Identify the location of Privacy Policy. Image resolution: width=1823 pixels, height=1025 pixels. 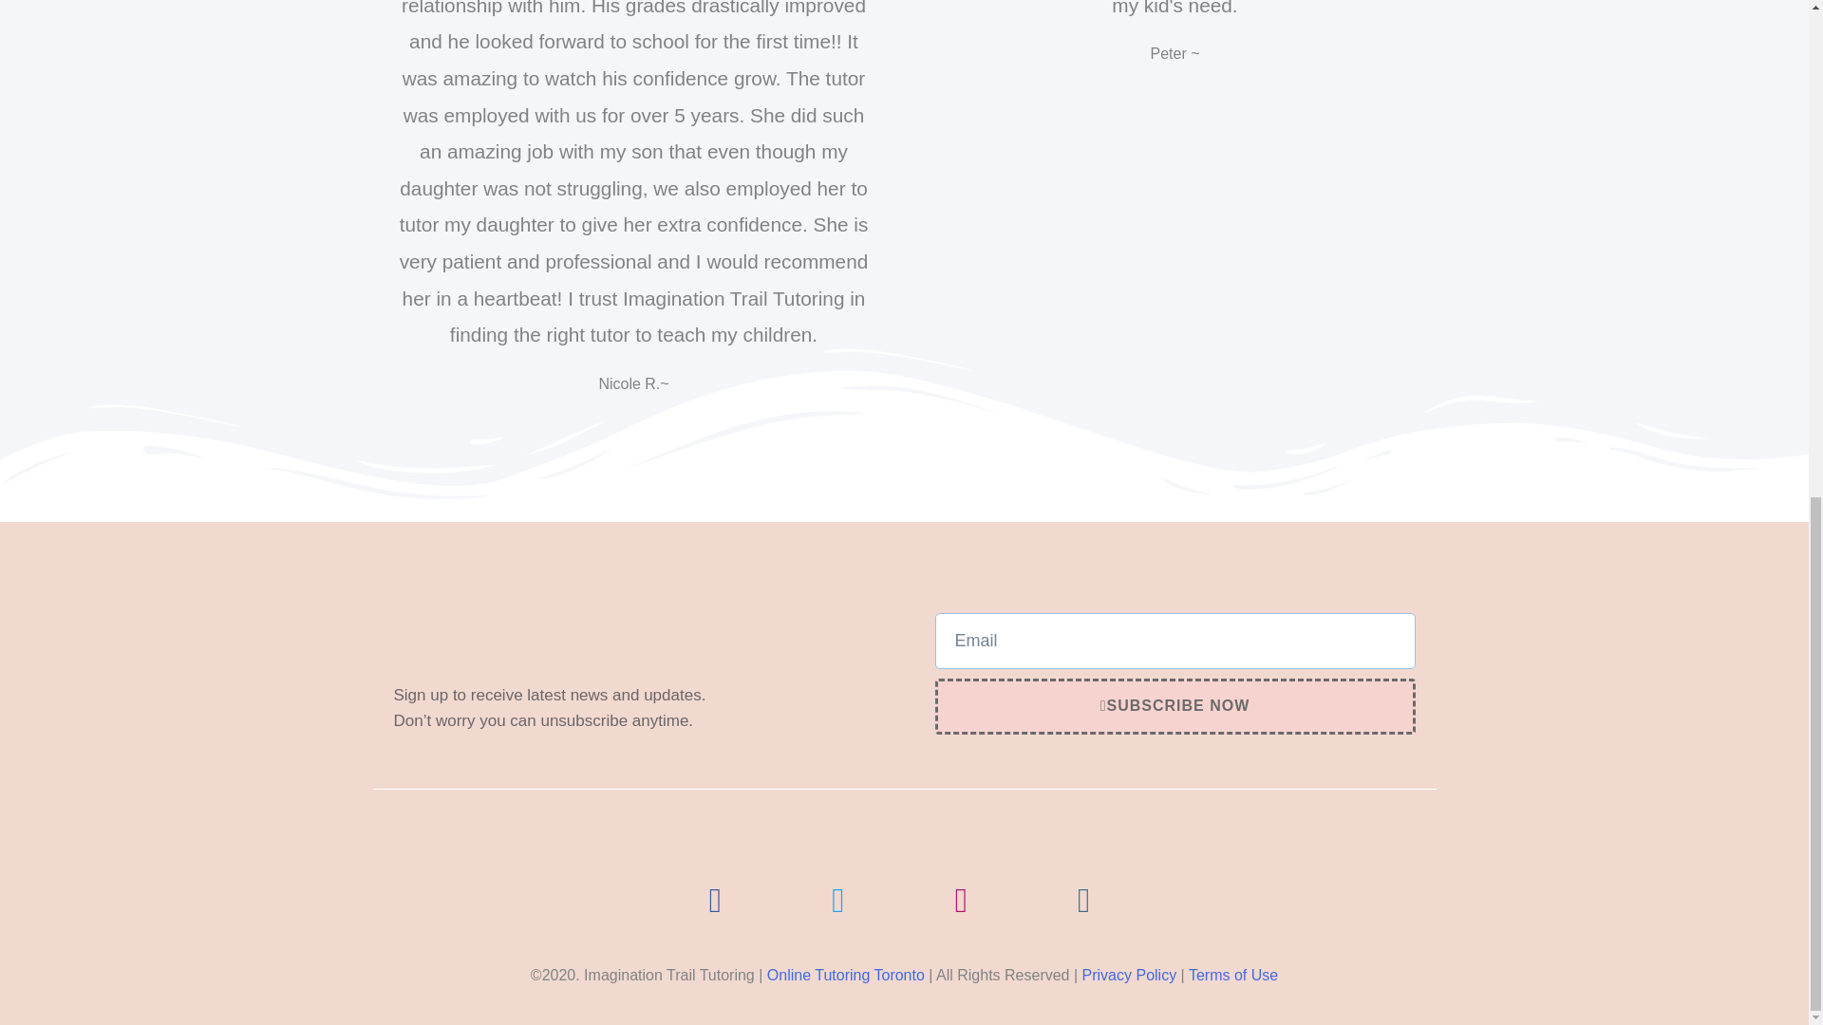
(1130, 975).